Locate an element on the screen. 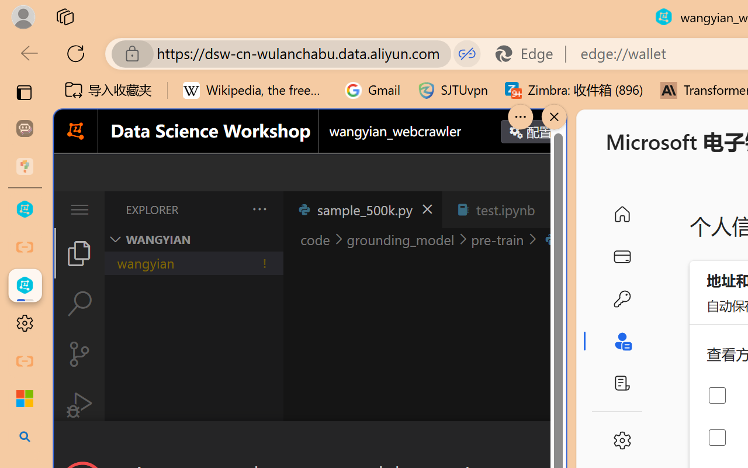 The image size is (748, 468). Search (Ctrl+Shift+F) is located at coordinates (79, 304).